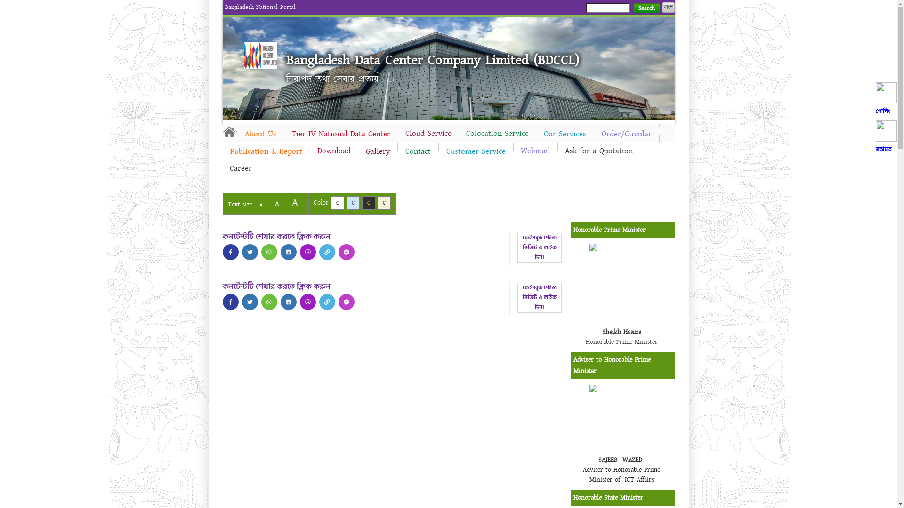 This screenshot has width=904, height=508. Describe the element at coordinates (266, 151) in the screenshot. I see `Publication & Report` at that location.